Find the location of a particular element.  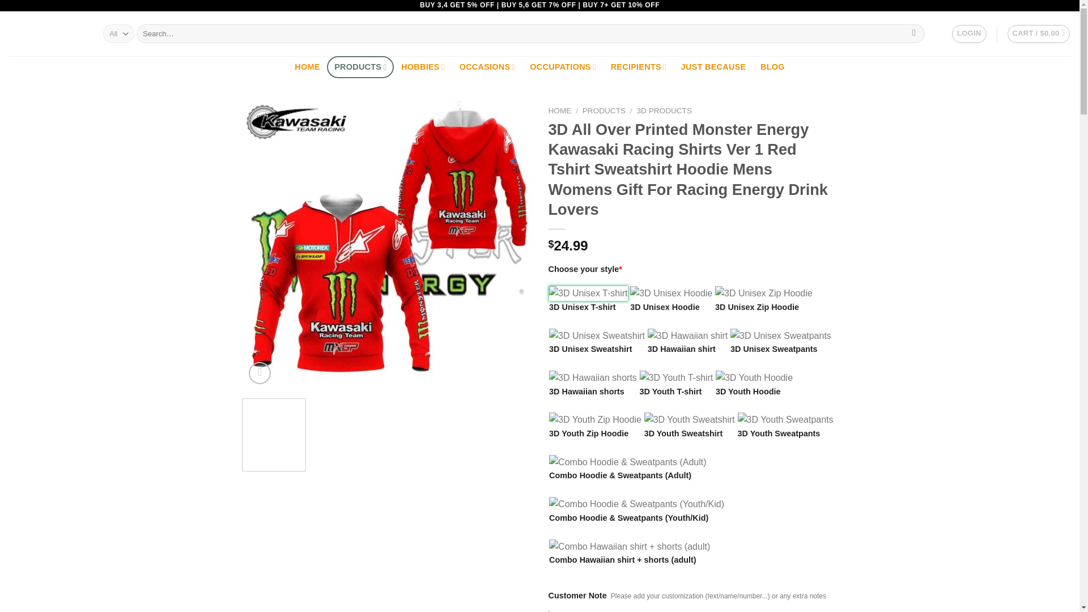

HOME is located at coordinates (307, 67).